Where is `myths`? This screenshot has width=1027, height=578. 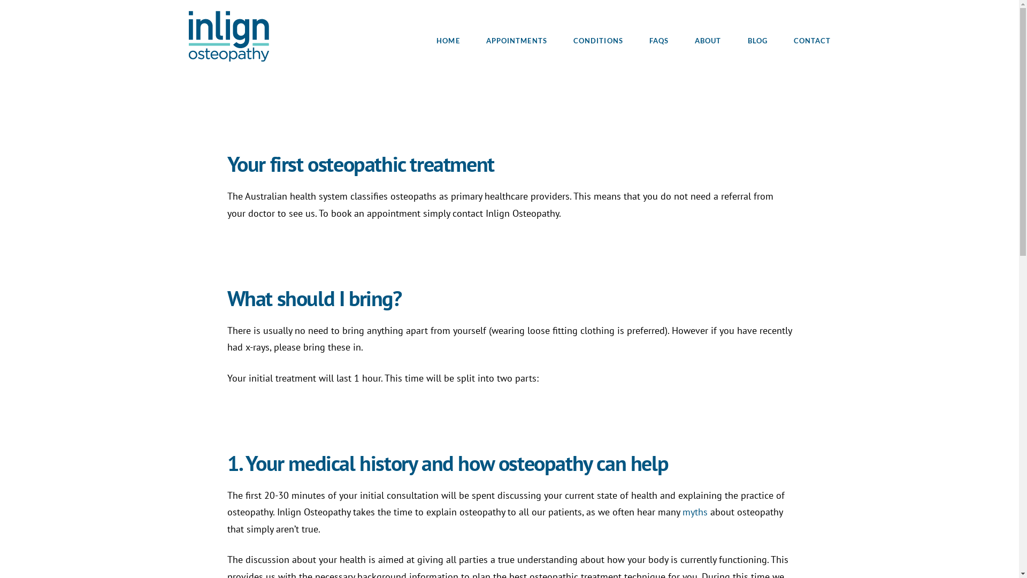 myths is located at coordinates (695, 512).